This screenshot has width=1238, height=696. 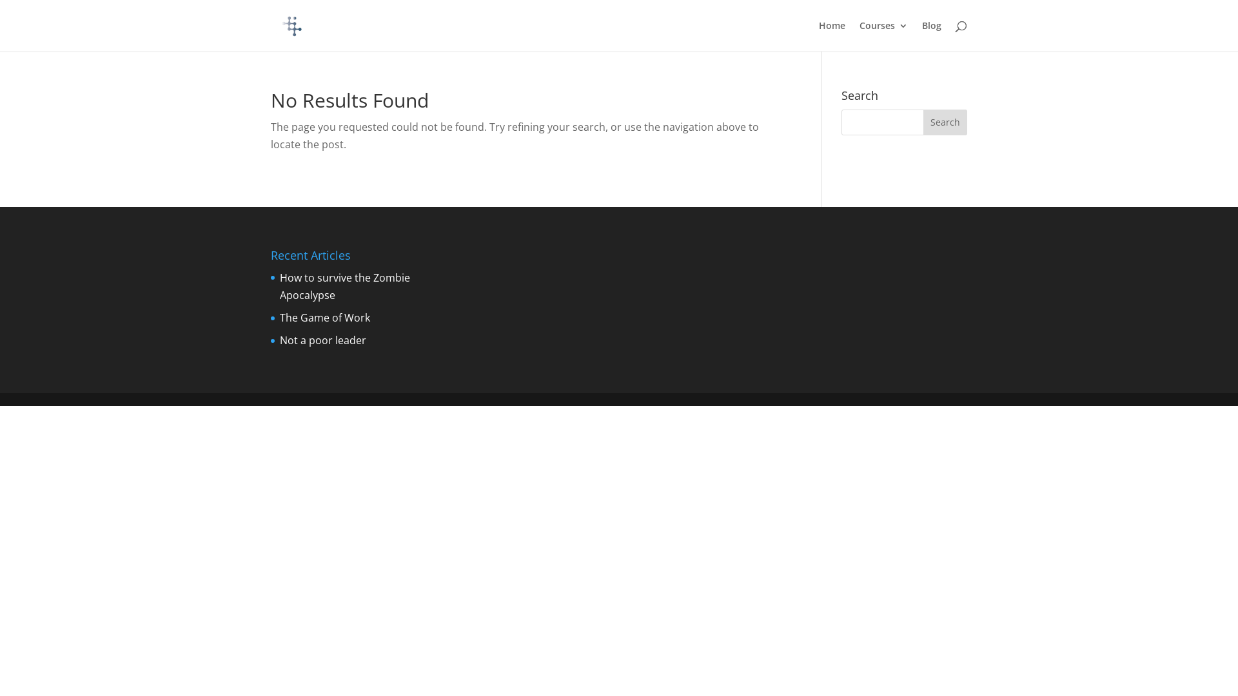 What do you see at coordinates (325, 318) in the screenshot?
I see `The Game of Work` at bounding box center [325, 318].